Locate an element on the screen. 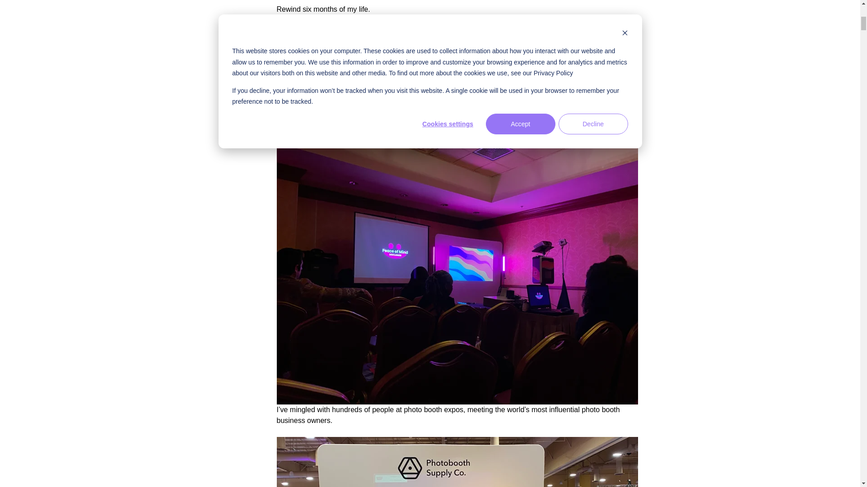 The image size is (867, 487). Share on LinkedIn is located at coordinates (233, 74).